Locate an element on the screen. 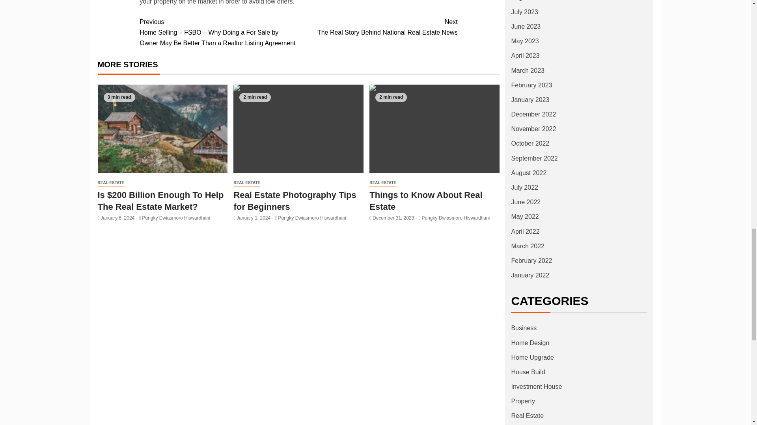  REAL ESTATE is located at coordinates (294, 200).